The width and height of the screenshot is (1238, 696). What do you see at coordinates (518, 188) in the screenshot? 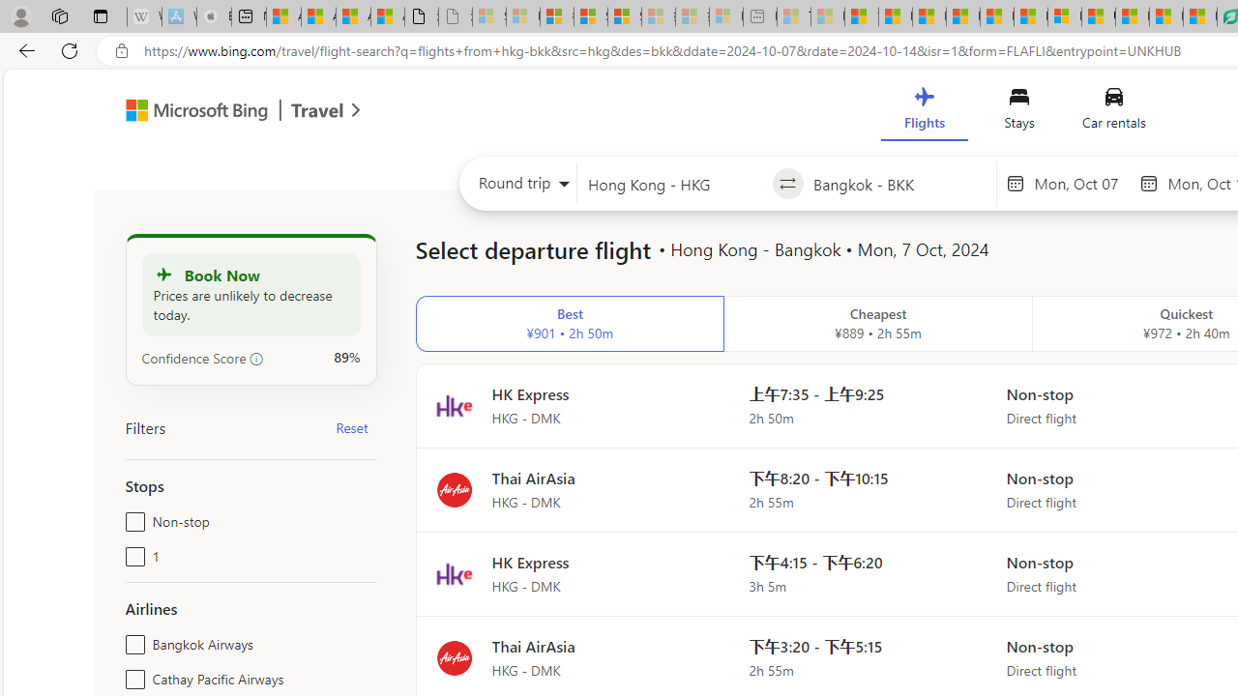
I see `Select trip type` at bounding box center [518, 188].